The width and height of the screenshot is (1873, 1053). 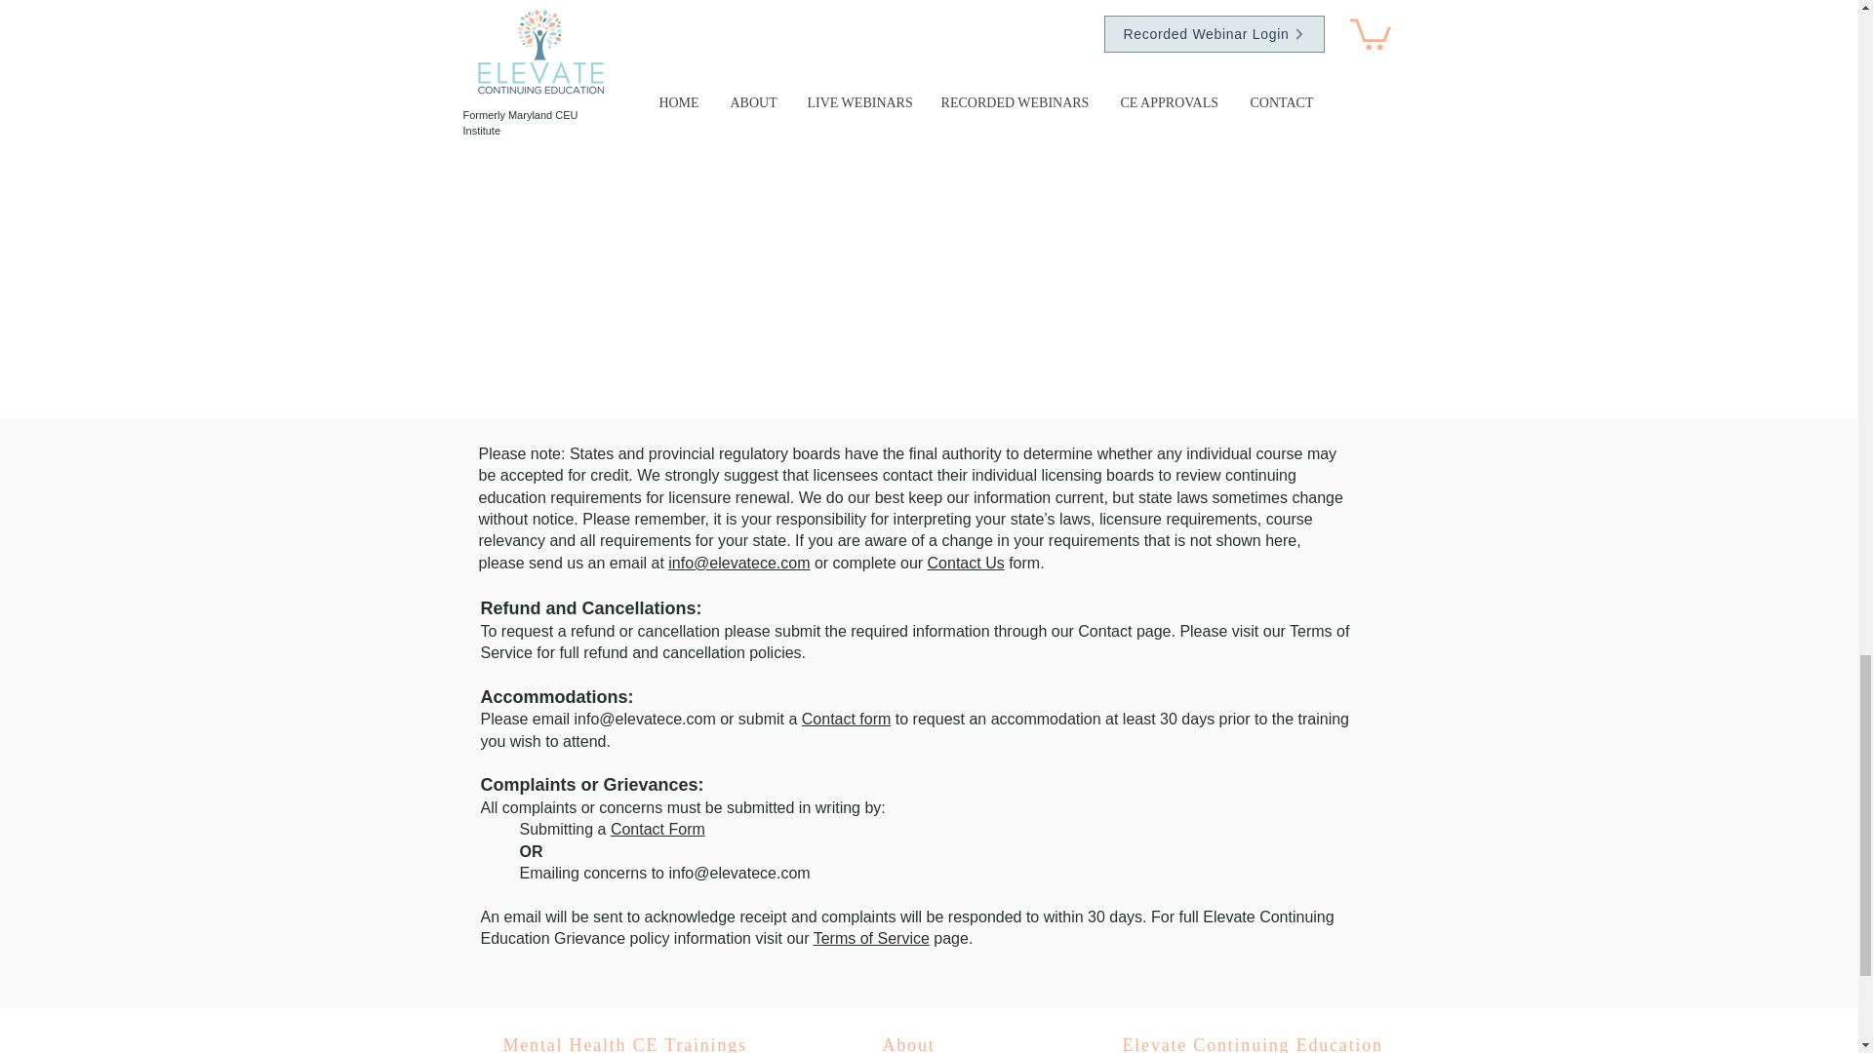 What do you see at coordinates (870, 938) in the screenshot?
I see `Terms of Service` at bounding box center [870, 938].